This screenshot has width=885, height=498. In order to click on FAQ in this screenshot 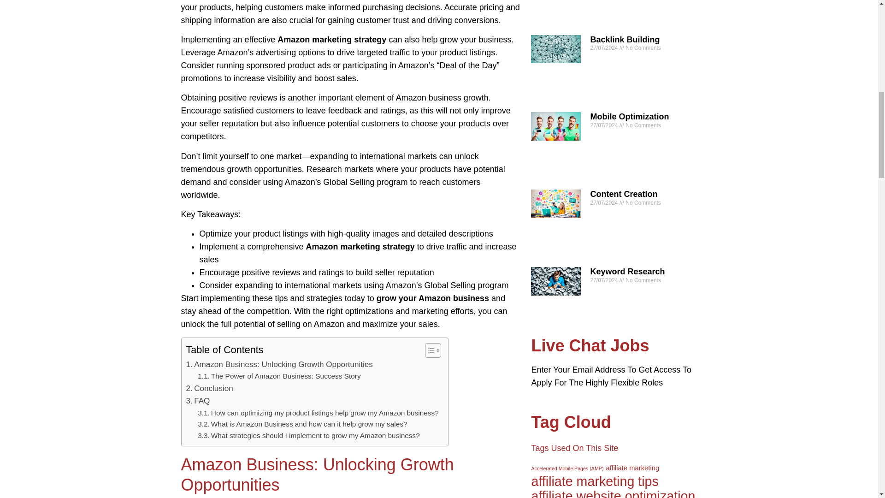, I will do `click(198, 401)`.